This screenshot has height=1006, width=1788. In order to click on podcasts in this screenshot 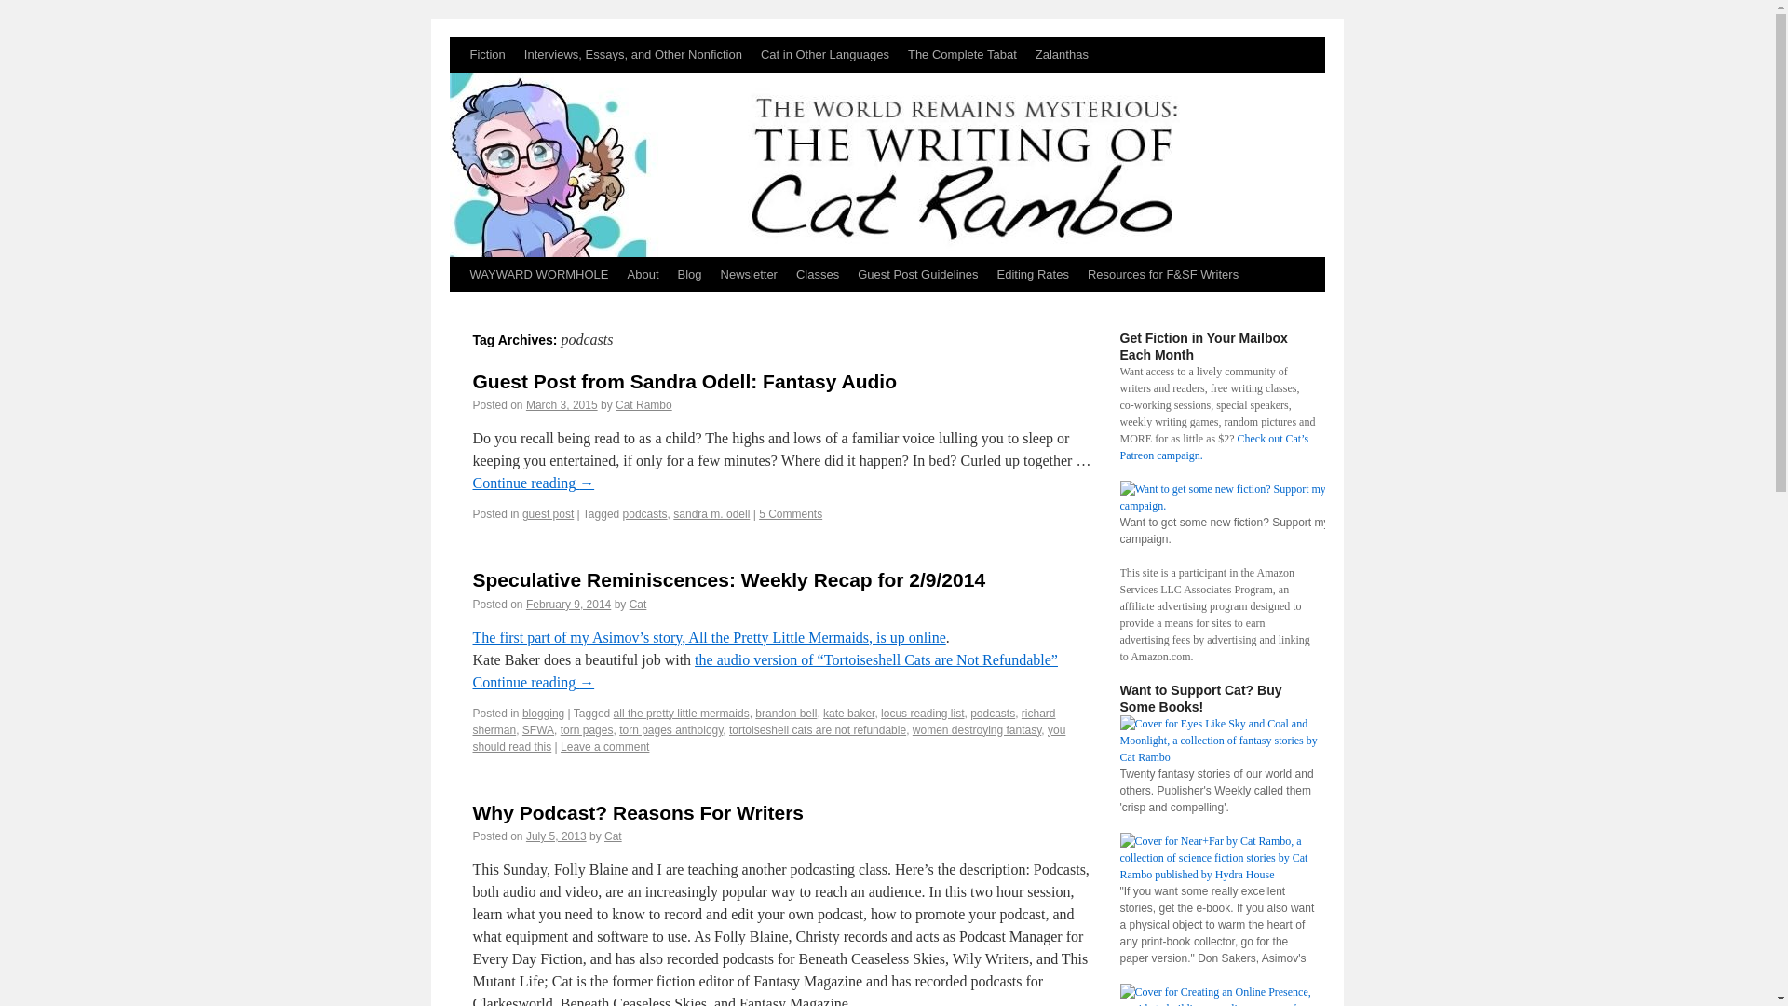, I will do `click(644, 514)`.